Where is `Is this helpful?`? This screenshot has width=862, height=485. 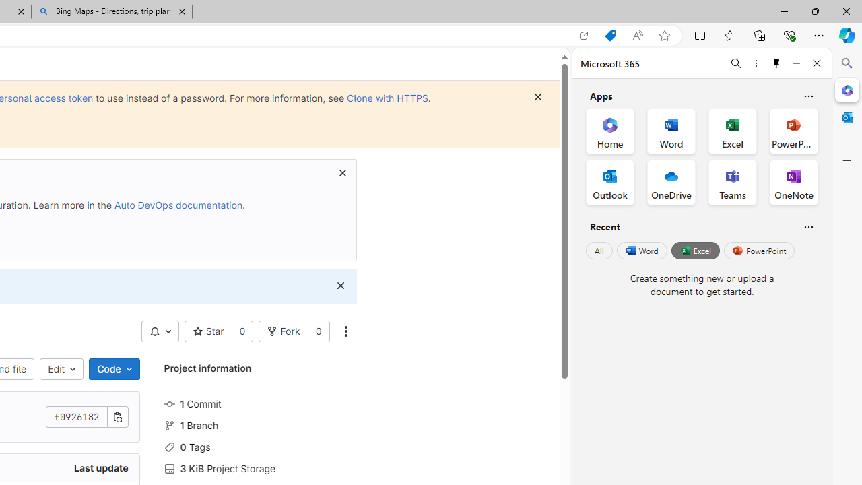 Is this helpful? is located at coordinates (808, 226).